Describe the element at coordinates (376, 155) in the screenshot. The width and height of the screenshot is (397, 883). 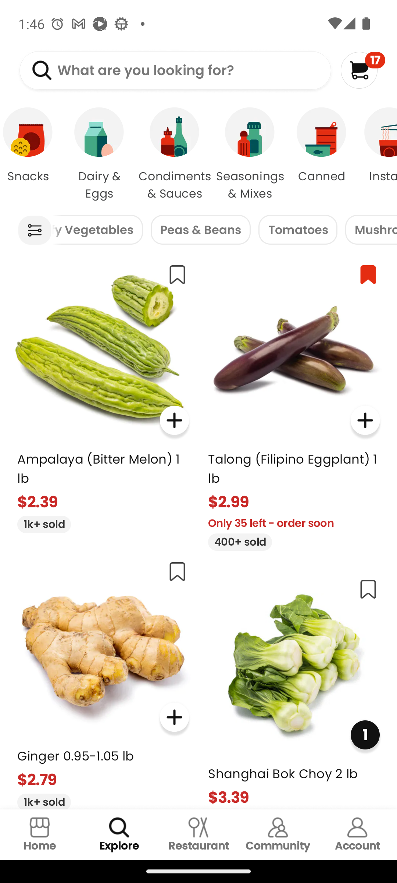
I see `Instant` at that location.